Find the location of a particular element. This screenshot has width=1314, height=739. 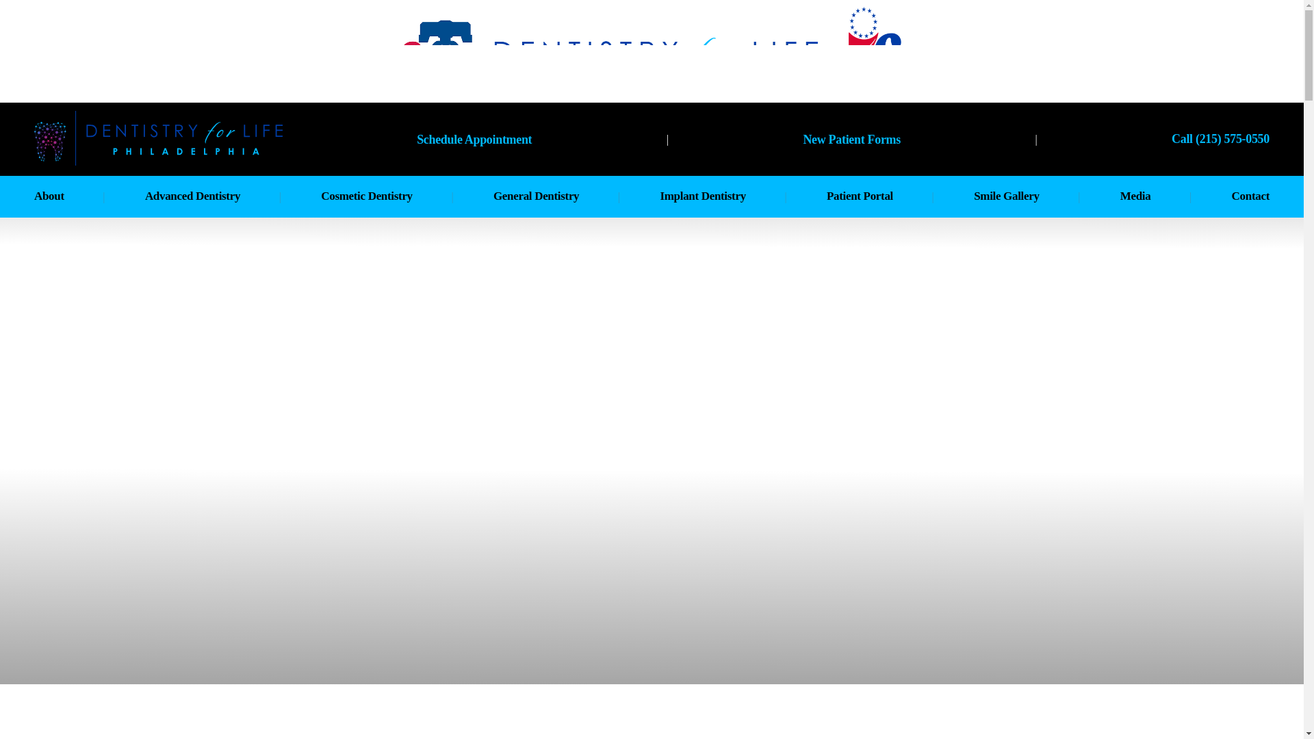

Dental Restoration is located at coordinates (365, 423).